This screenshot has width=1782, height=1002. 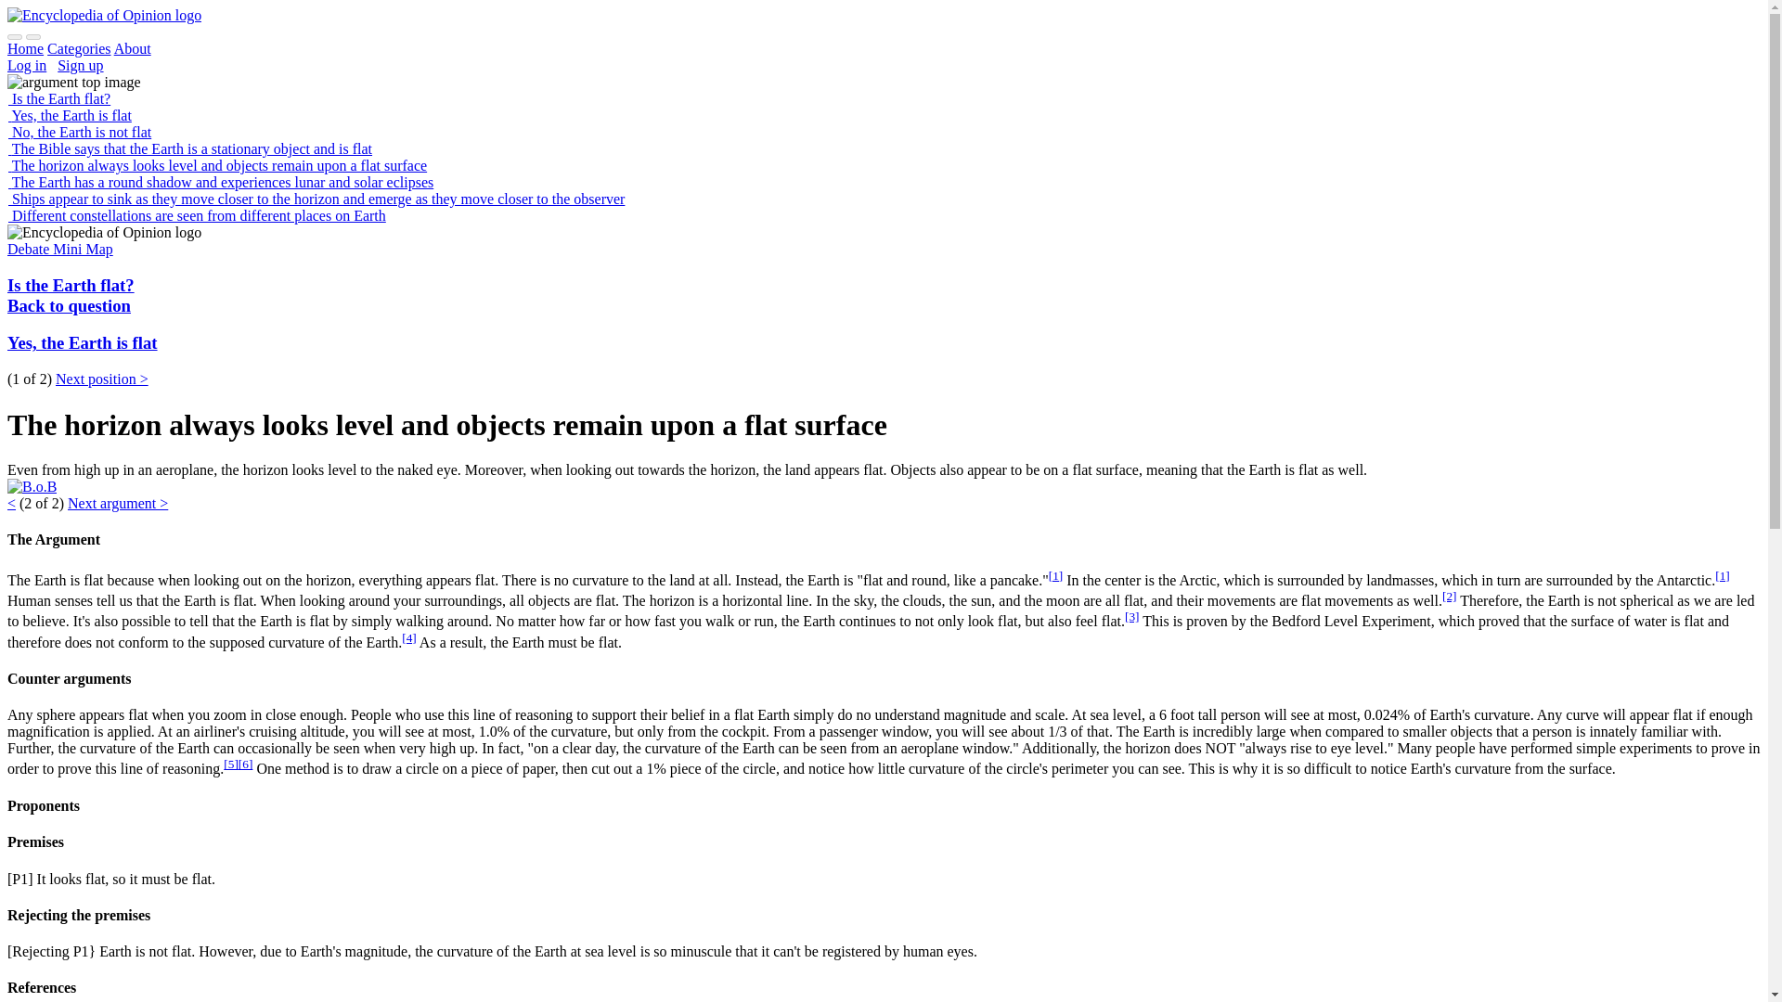 What do you see at coordinates (132, 48) in the screenshot?
I see `About` at bounding box center [132, 48].